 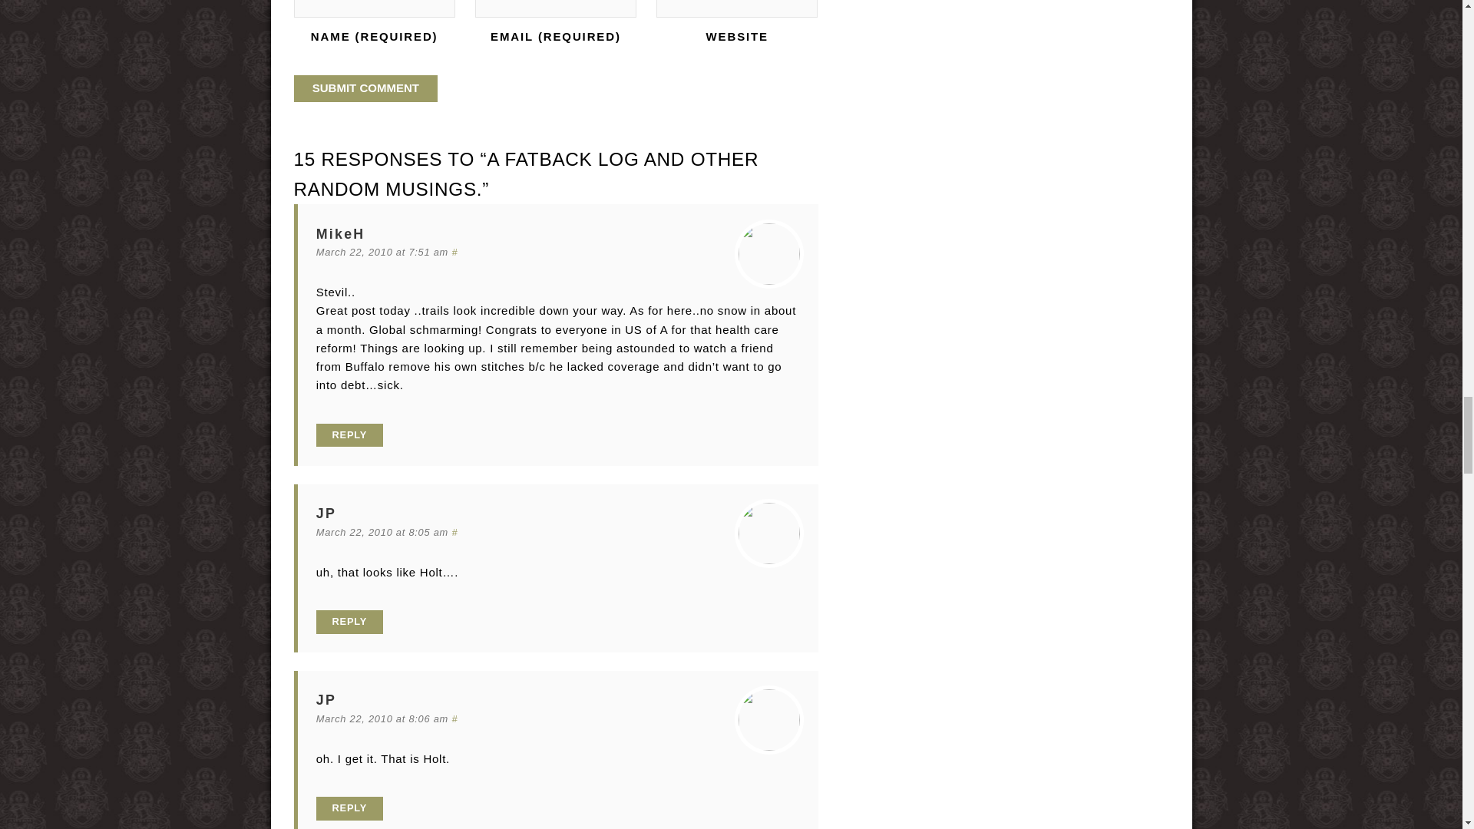 What do you see at coordinates (350, 622) in the screenshot?
I see `REPLY` at bounding box center [350, 622].